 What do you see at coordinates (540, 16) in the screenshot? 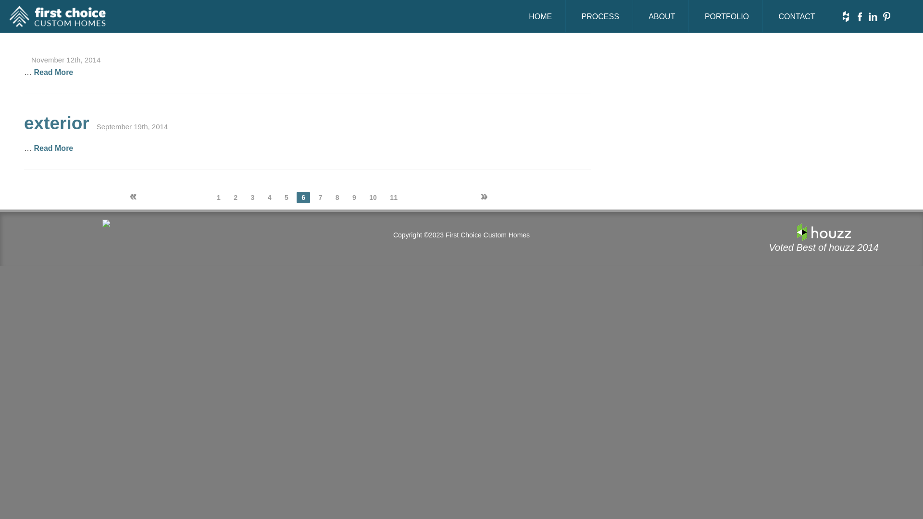
I see `HOME` at bounding box center [540, 16].